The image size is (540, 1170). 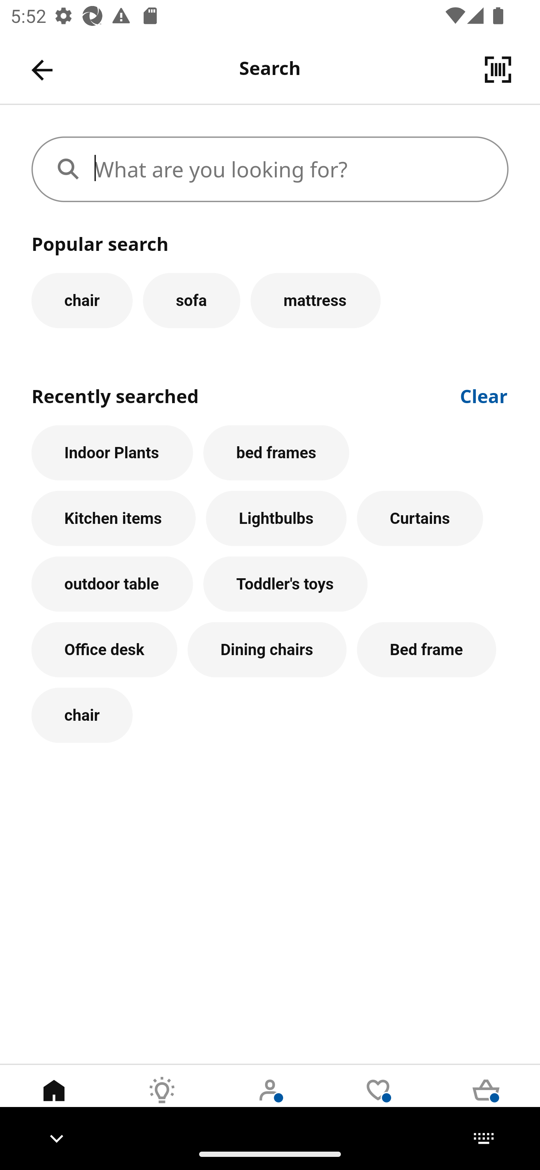 I want to click on outdoor table, so click(x=112, y=584).